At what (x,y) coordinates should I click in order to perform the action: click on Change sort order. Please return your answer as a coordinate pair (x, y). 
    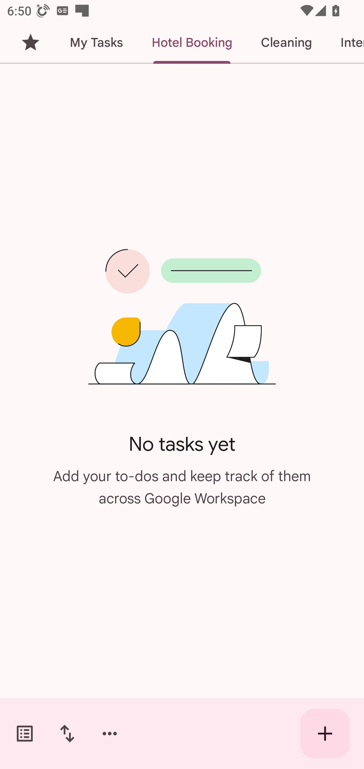
    Looking at the image, I should click on (67, 734).